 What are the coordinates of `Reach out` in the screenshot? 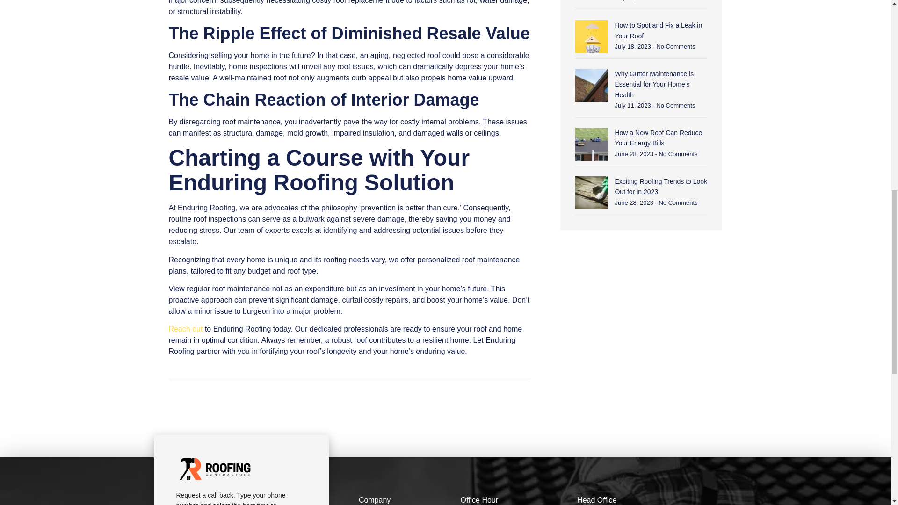 It's located at (185, 329).